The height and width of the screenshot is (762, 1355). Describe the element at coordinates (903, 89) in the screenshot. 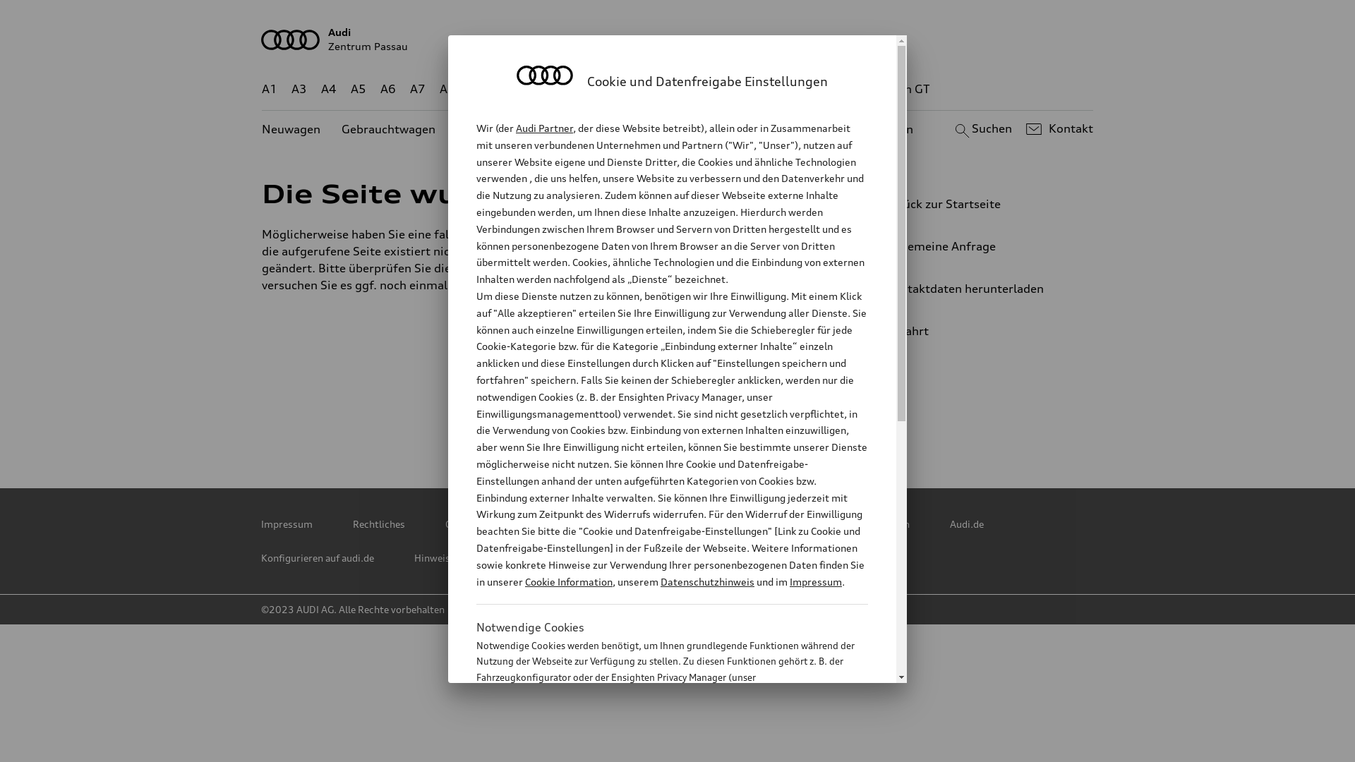

I see `e-tron GT` at that location.